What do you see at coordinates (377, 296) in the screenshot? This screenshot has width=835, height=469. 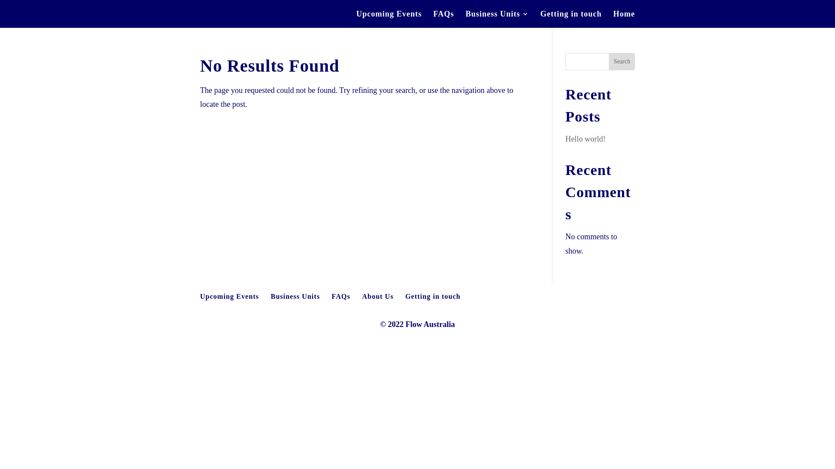 I see `About Us` at bounding box center [377, 296].